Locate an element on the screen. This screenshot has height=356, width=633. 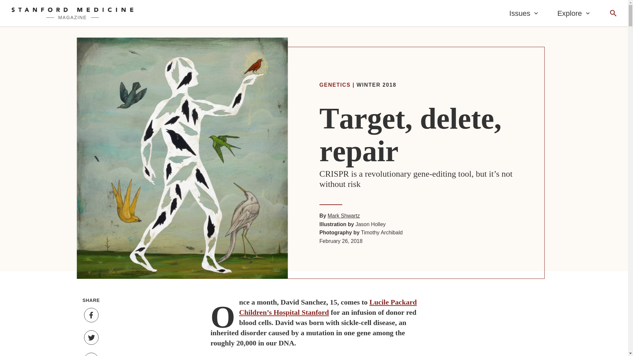
Stanford Medicine Magazine is located at coordinates (73, 13).